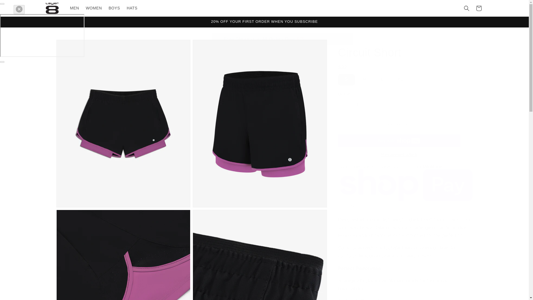  I want to click on 0, so click(123, 255).